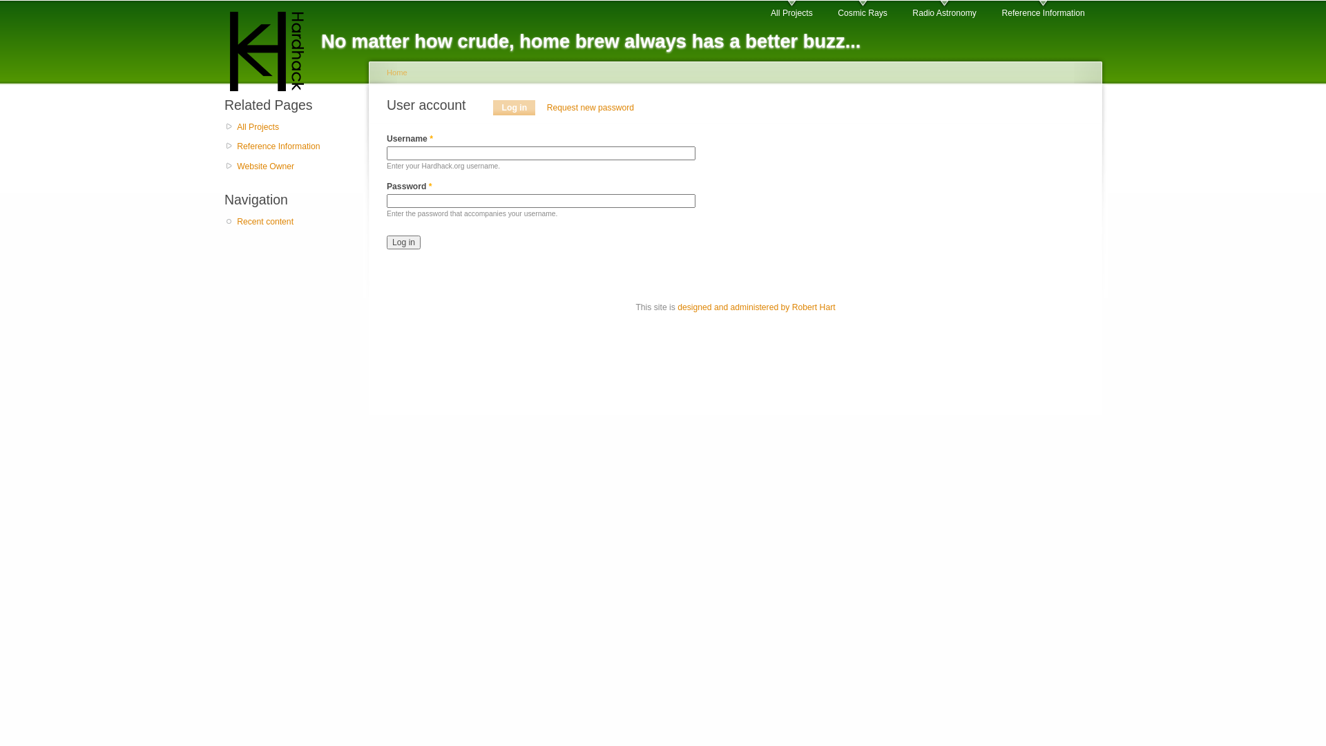  Describe the element at coordinates (638, 3) in the screenshot. I see `Skip to main content` at that location.